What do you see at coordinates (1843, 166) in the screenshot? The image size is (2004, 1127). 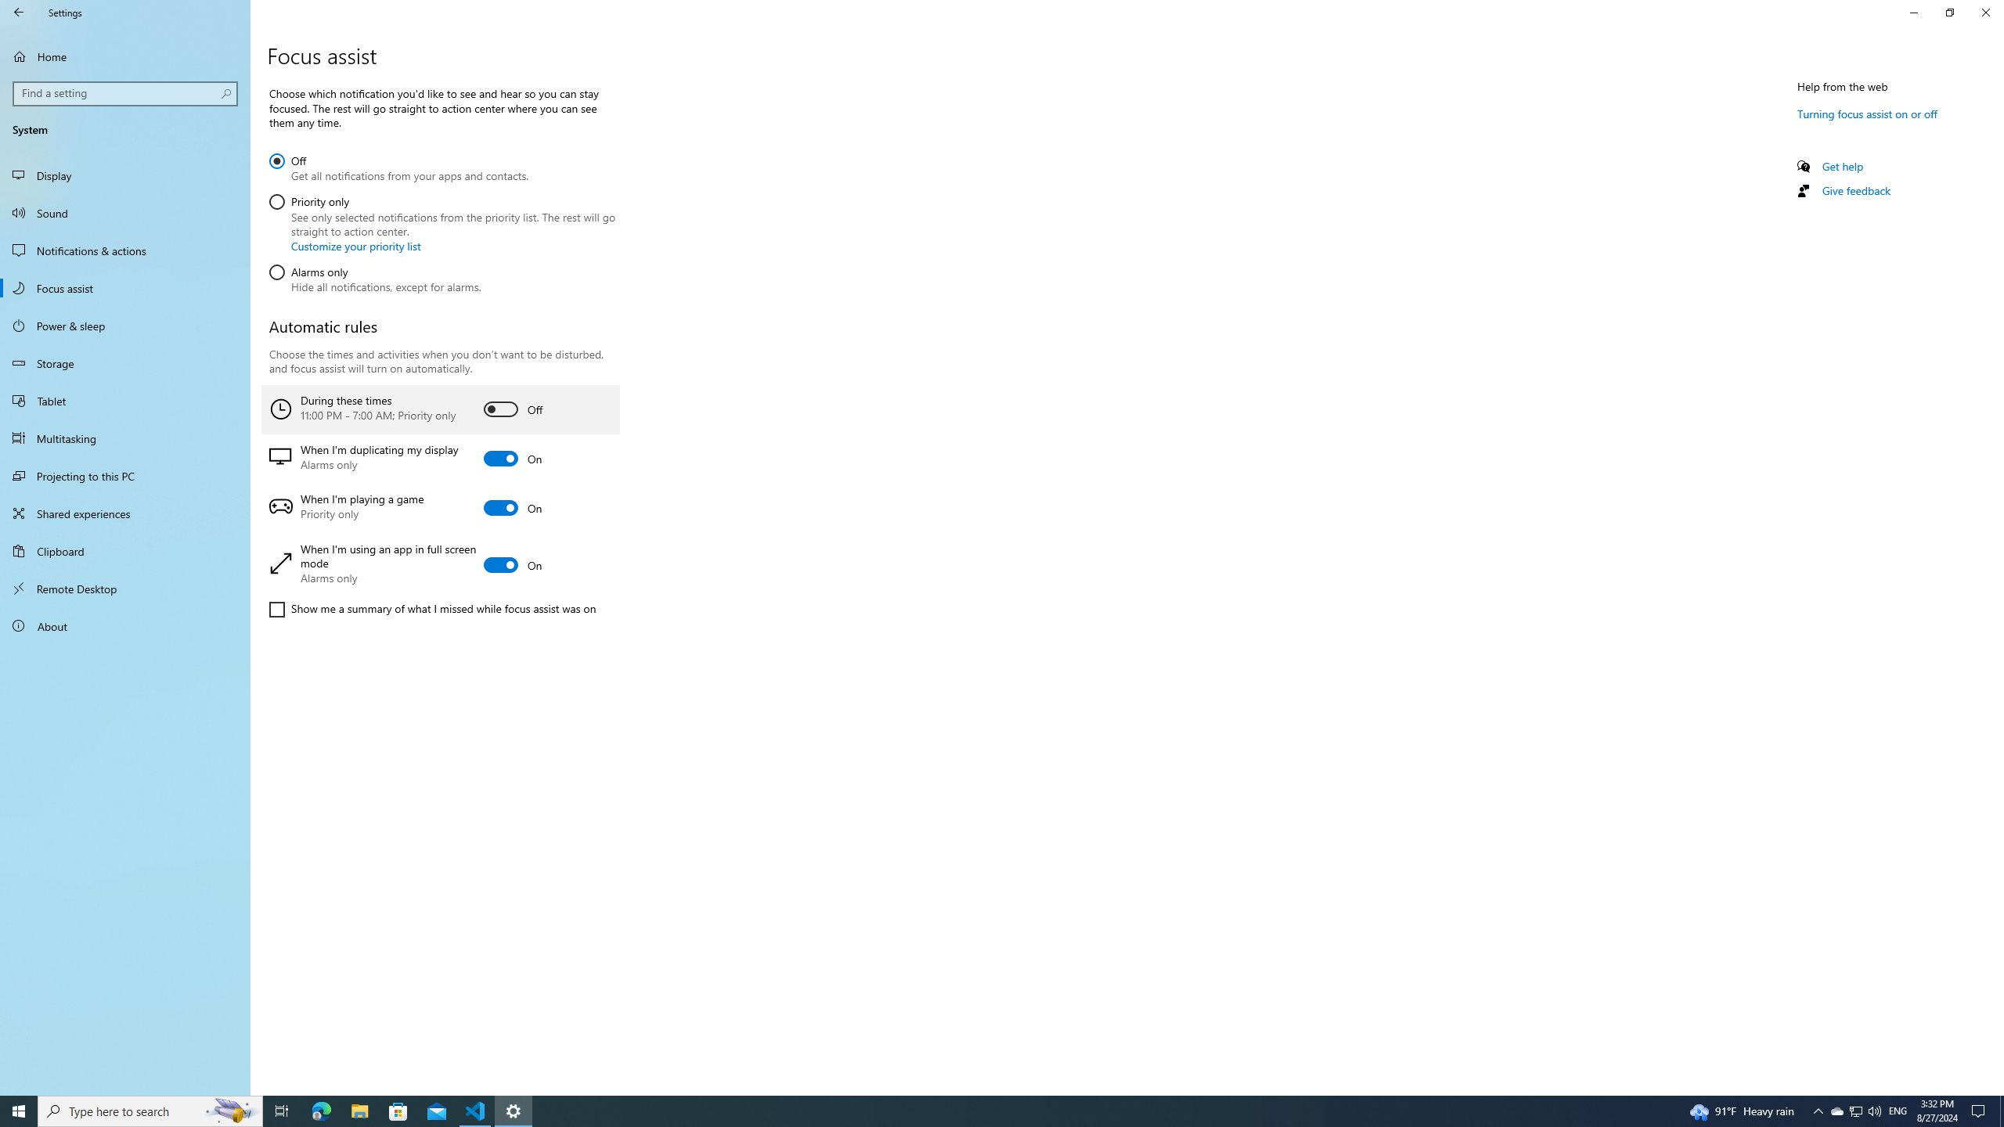 I see `Get help` at bounding box center [1843, 166].